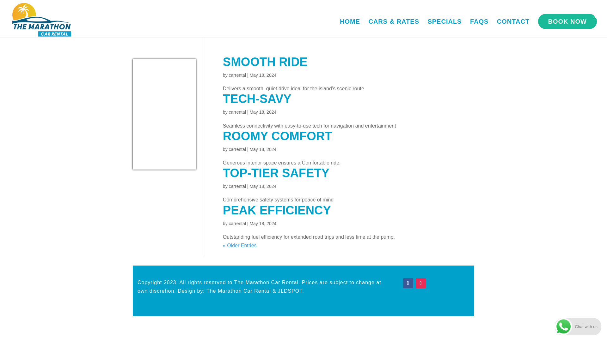 The height and width of the screenshot is (341, 607). I want to click on Posts by carrental, so click(237, 112).